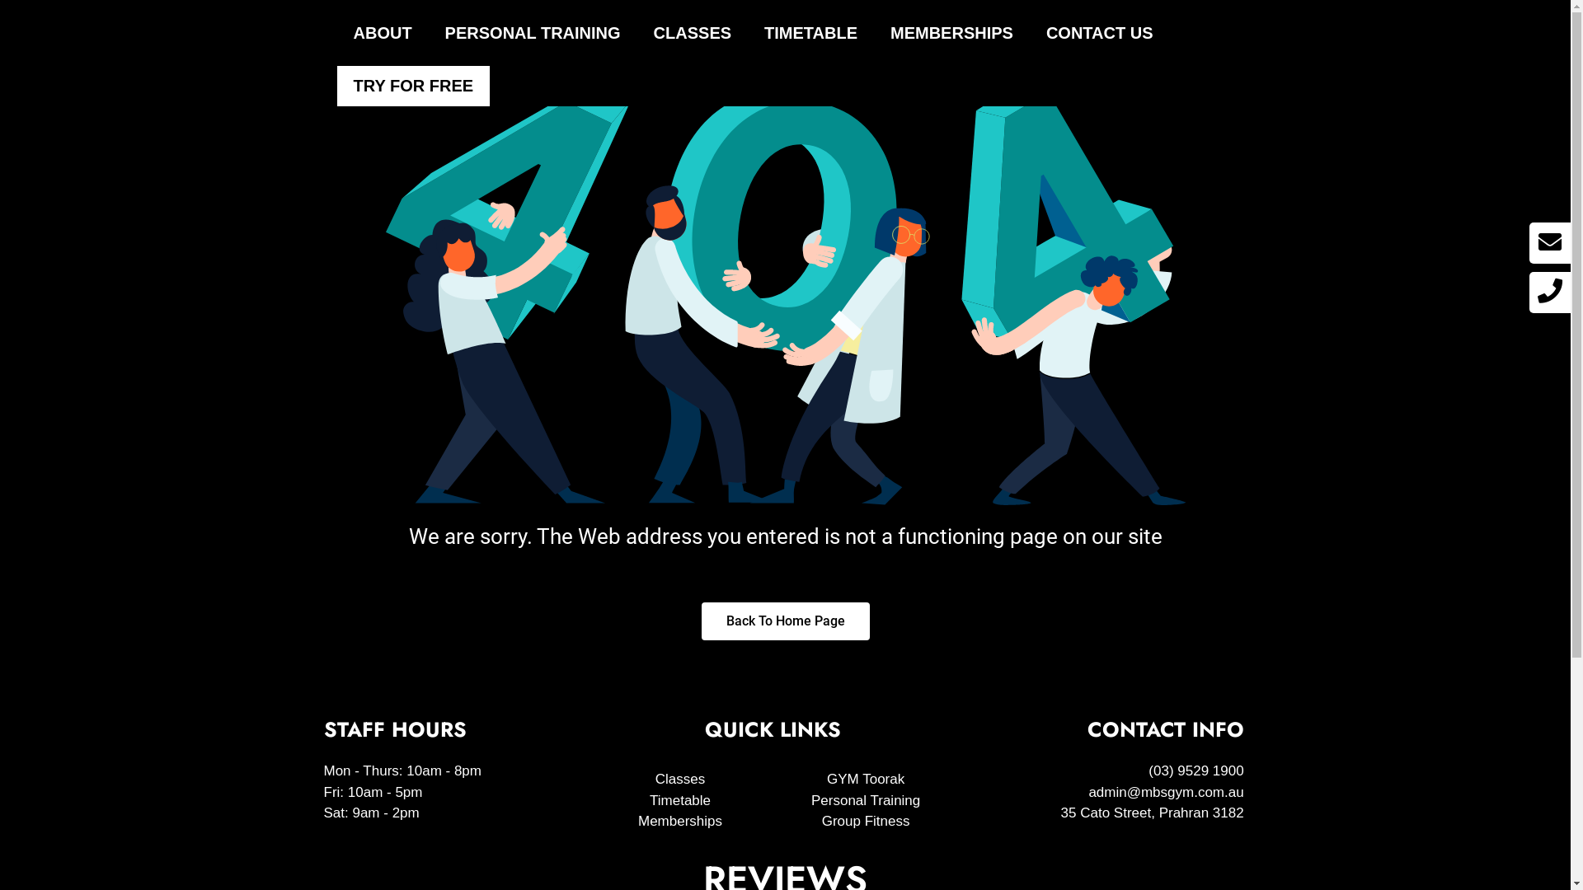 This screenshot has width=1583, height=890. I want to click on Group Fitness, so click(866, 822).